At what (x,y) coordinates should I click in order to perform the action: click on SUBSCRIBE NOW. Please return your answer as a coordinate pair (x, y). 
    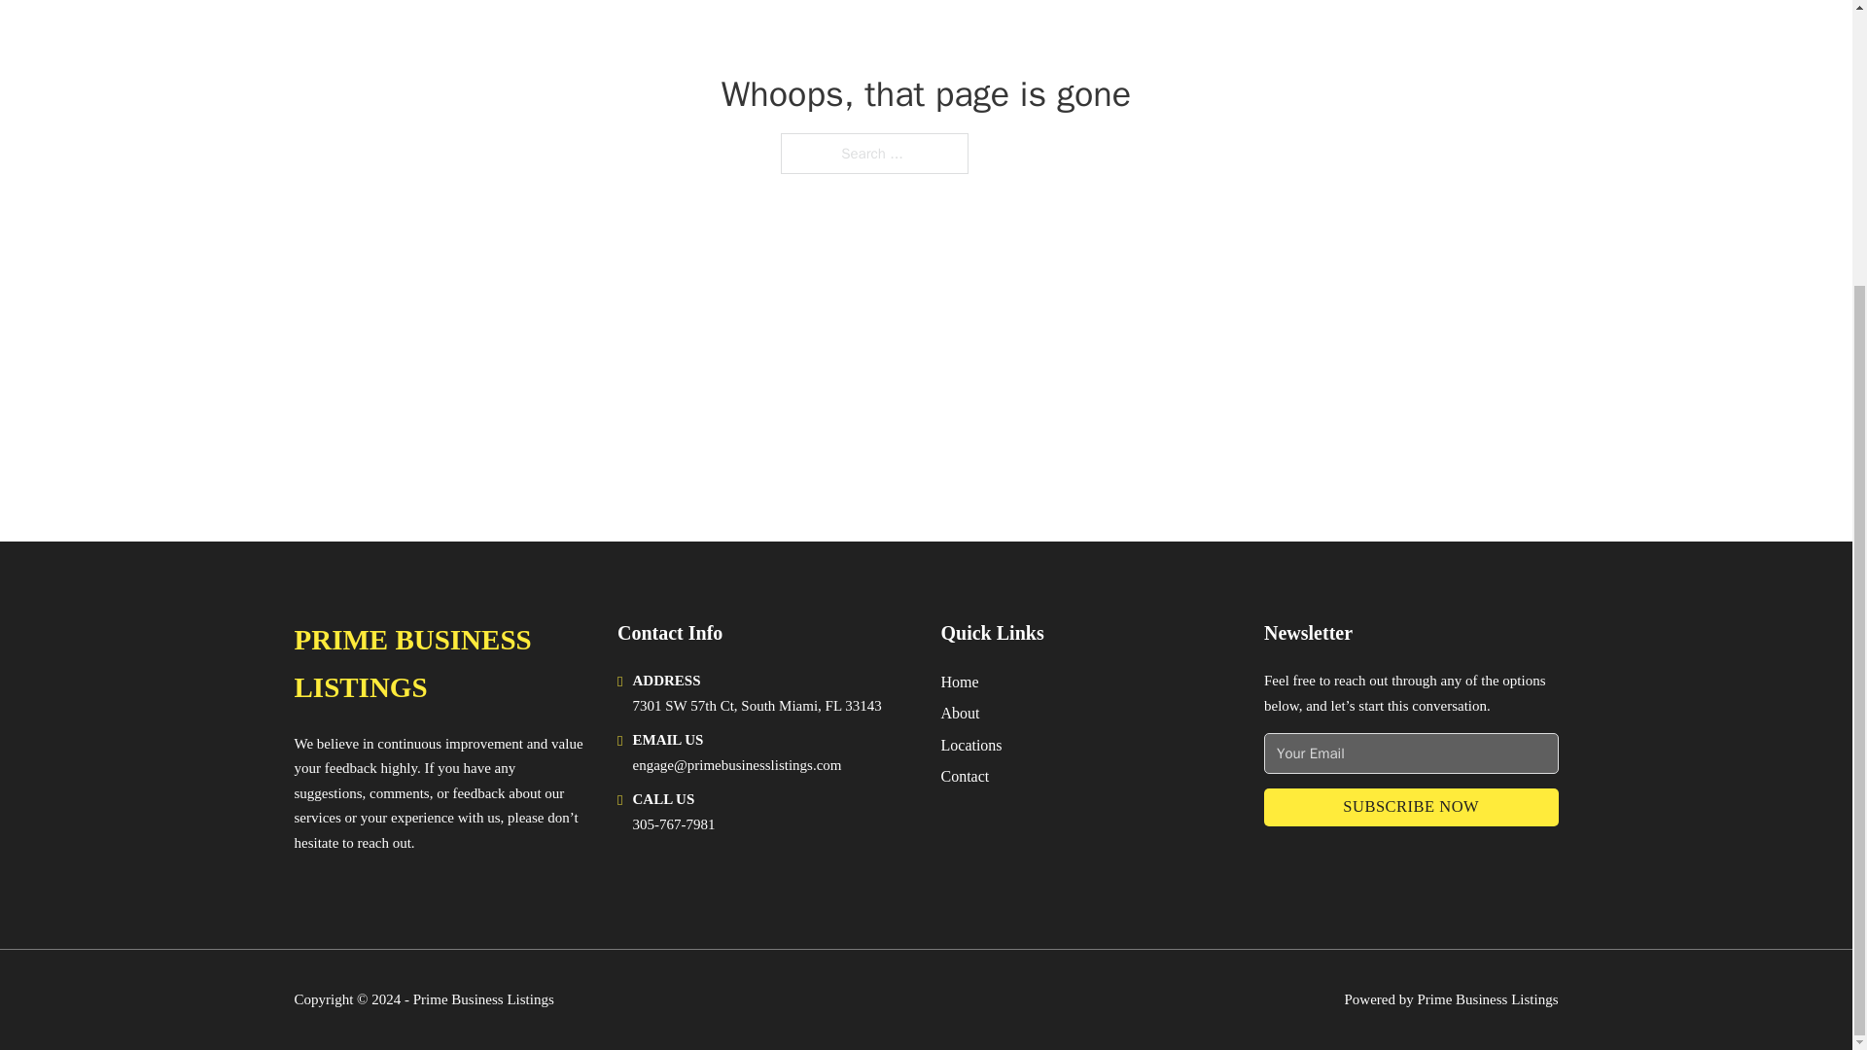
    Looking at the image, I should click on (1411, 807).